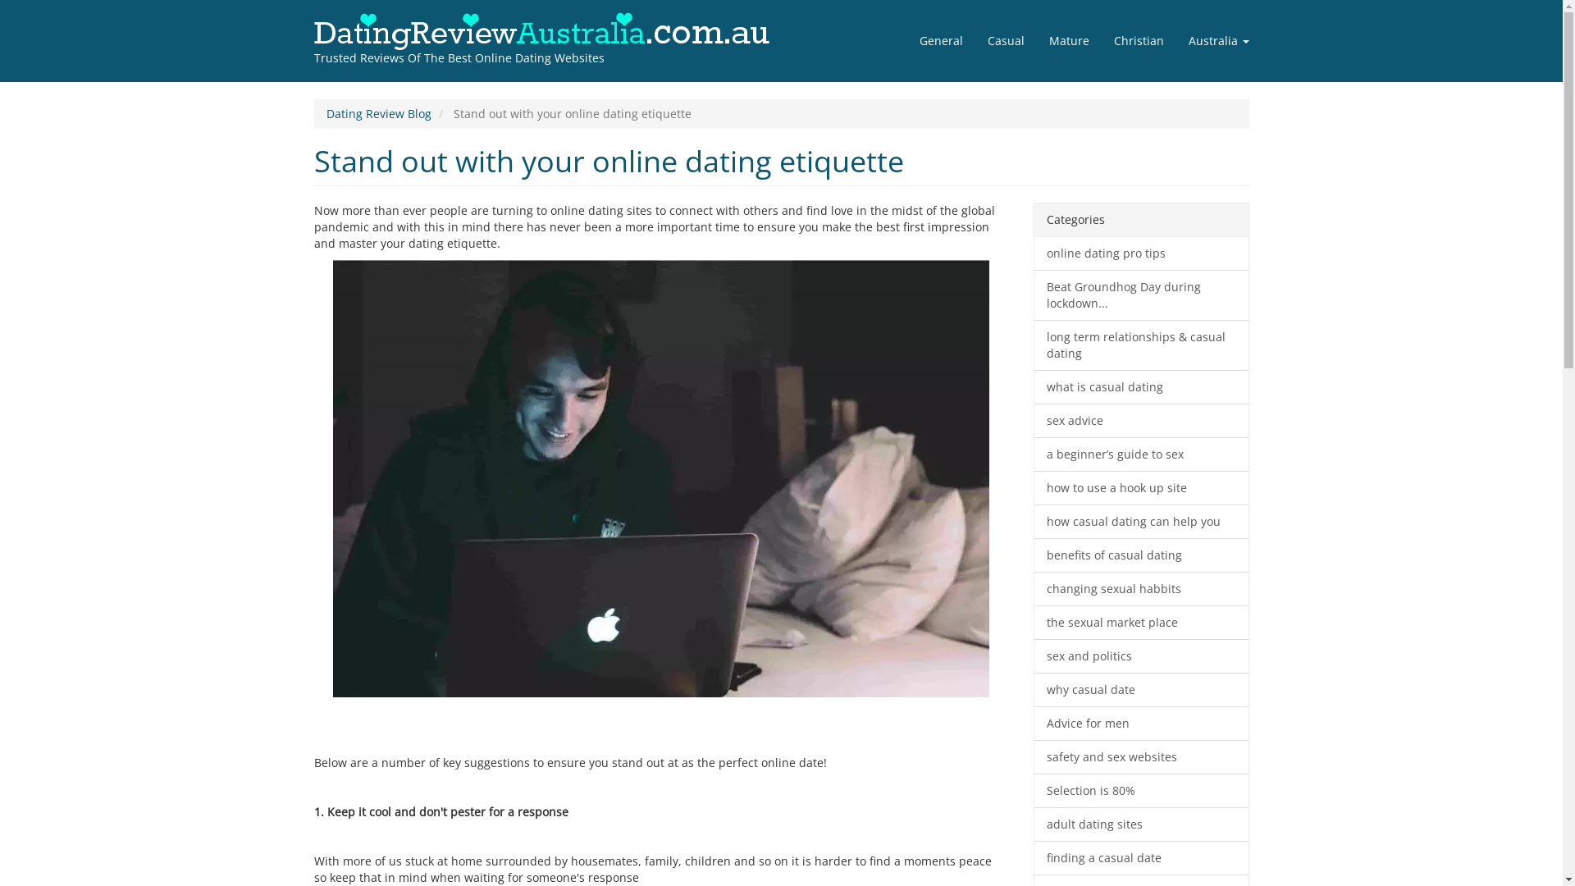  Describe the element at coordinates (0, 0) in the screenshot. I see `Skip to main content` at that location.